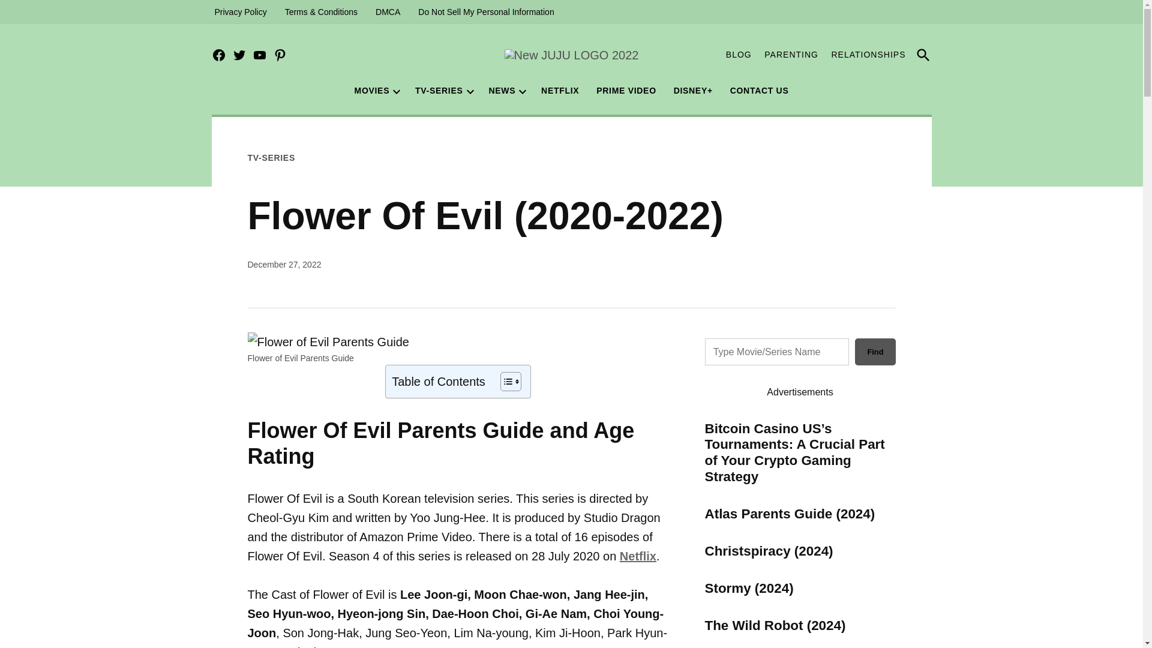  What do you see at coordinates (240, 12) in the screenshot?
I see `Privacy Policy` at bounding box center [240, 12].